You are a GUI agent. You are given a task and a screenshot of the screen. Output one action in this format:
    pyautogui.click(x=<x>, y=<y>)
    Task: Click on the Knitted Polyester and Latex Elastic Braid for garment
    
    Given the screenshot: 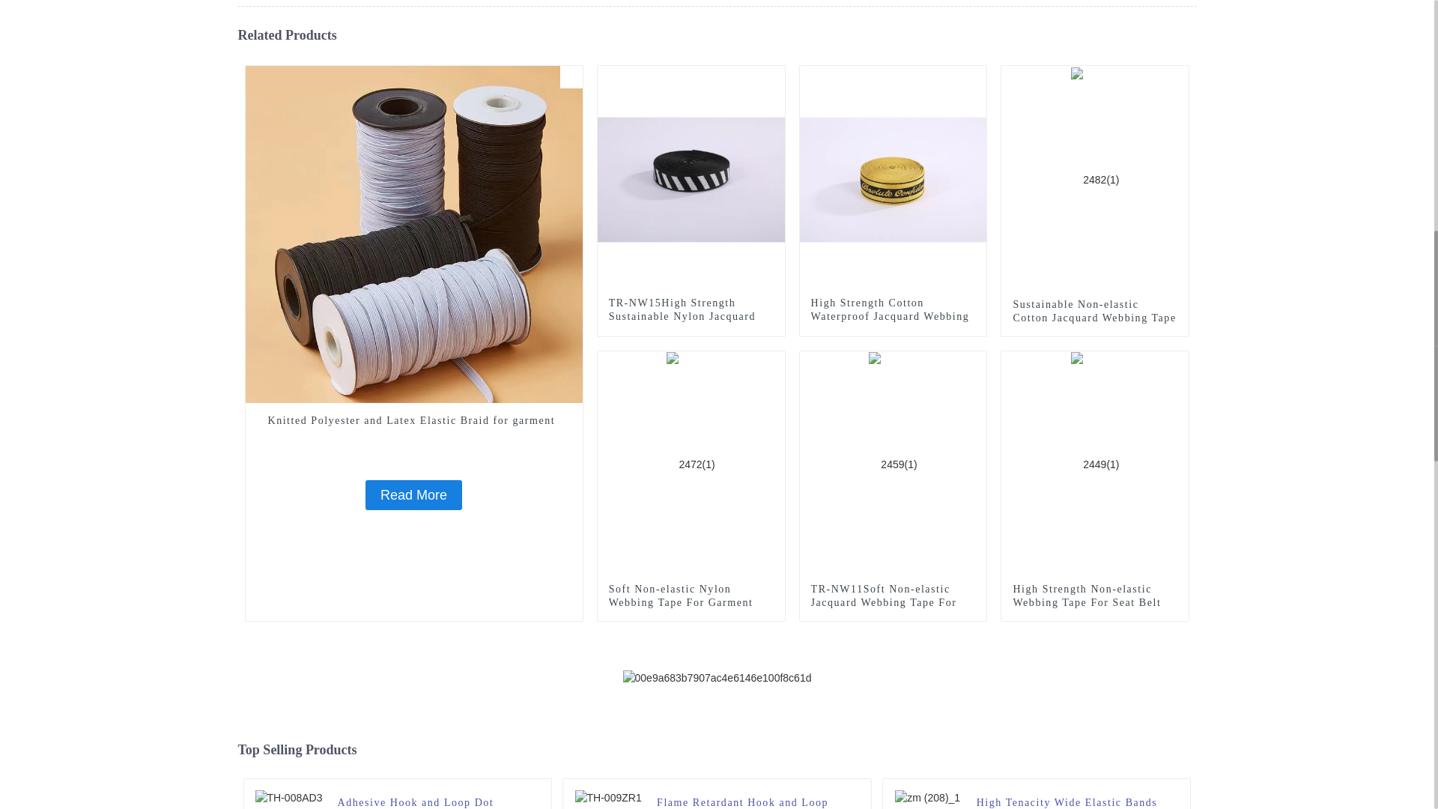 What is the action you would take?
    pyautogui.click(x=413, y=233)
    